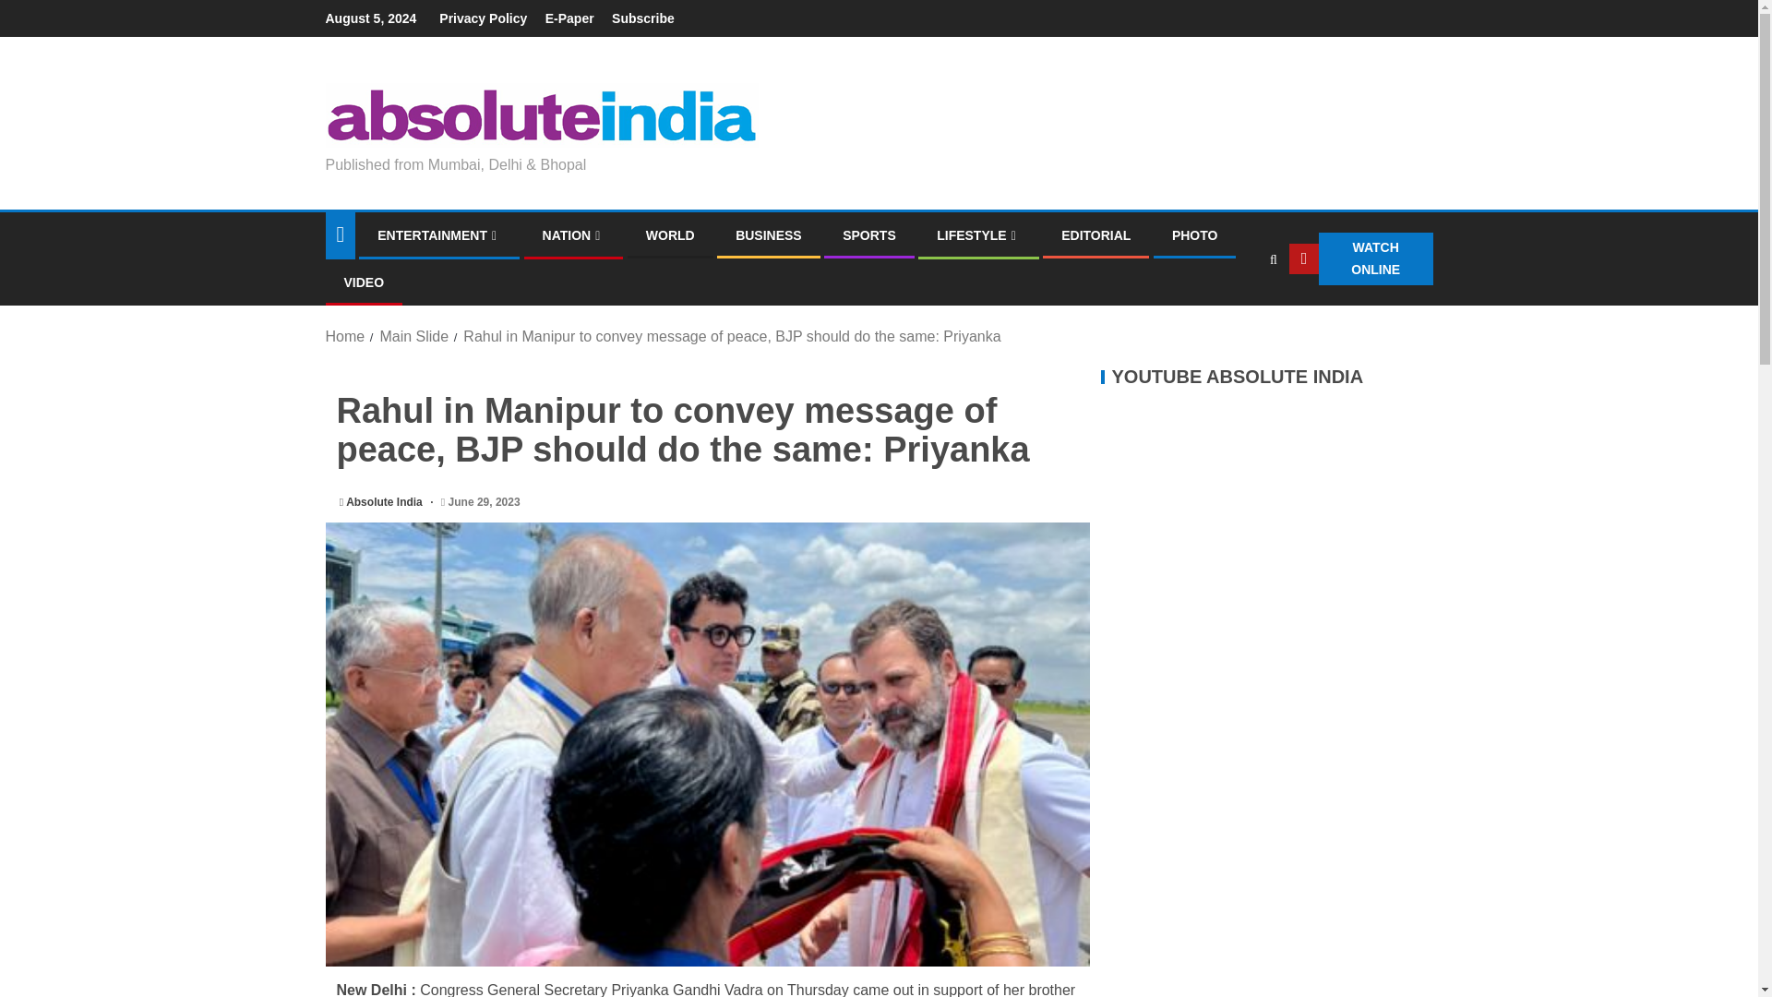 The height and width of the screenshot is (997, 1772). I want to click on ENTERTAINMENT, so click(439, 235).